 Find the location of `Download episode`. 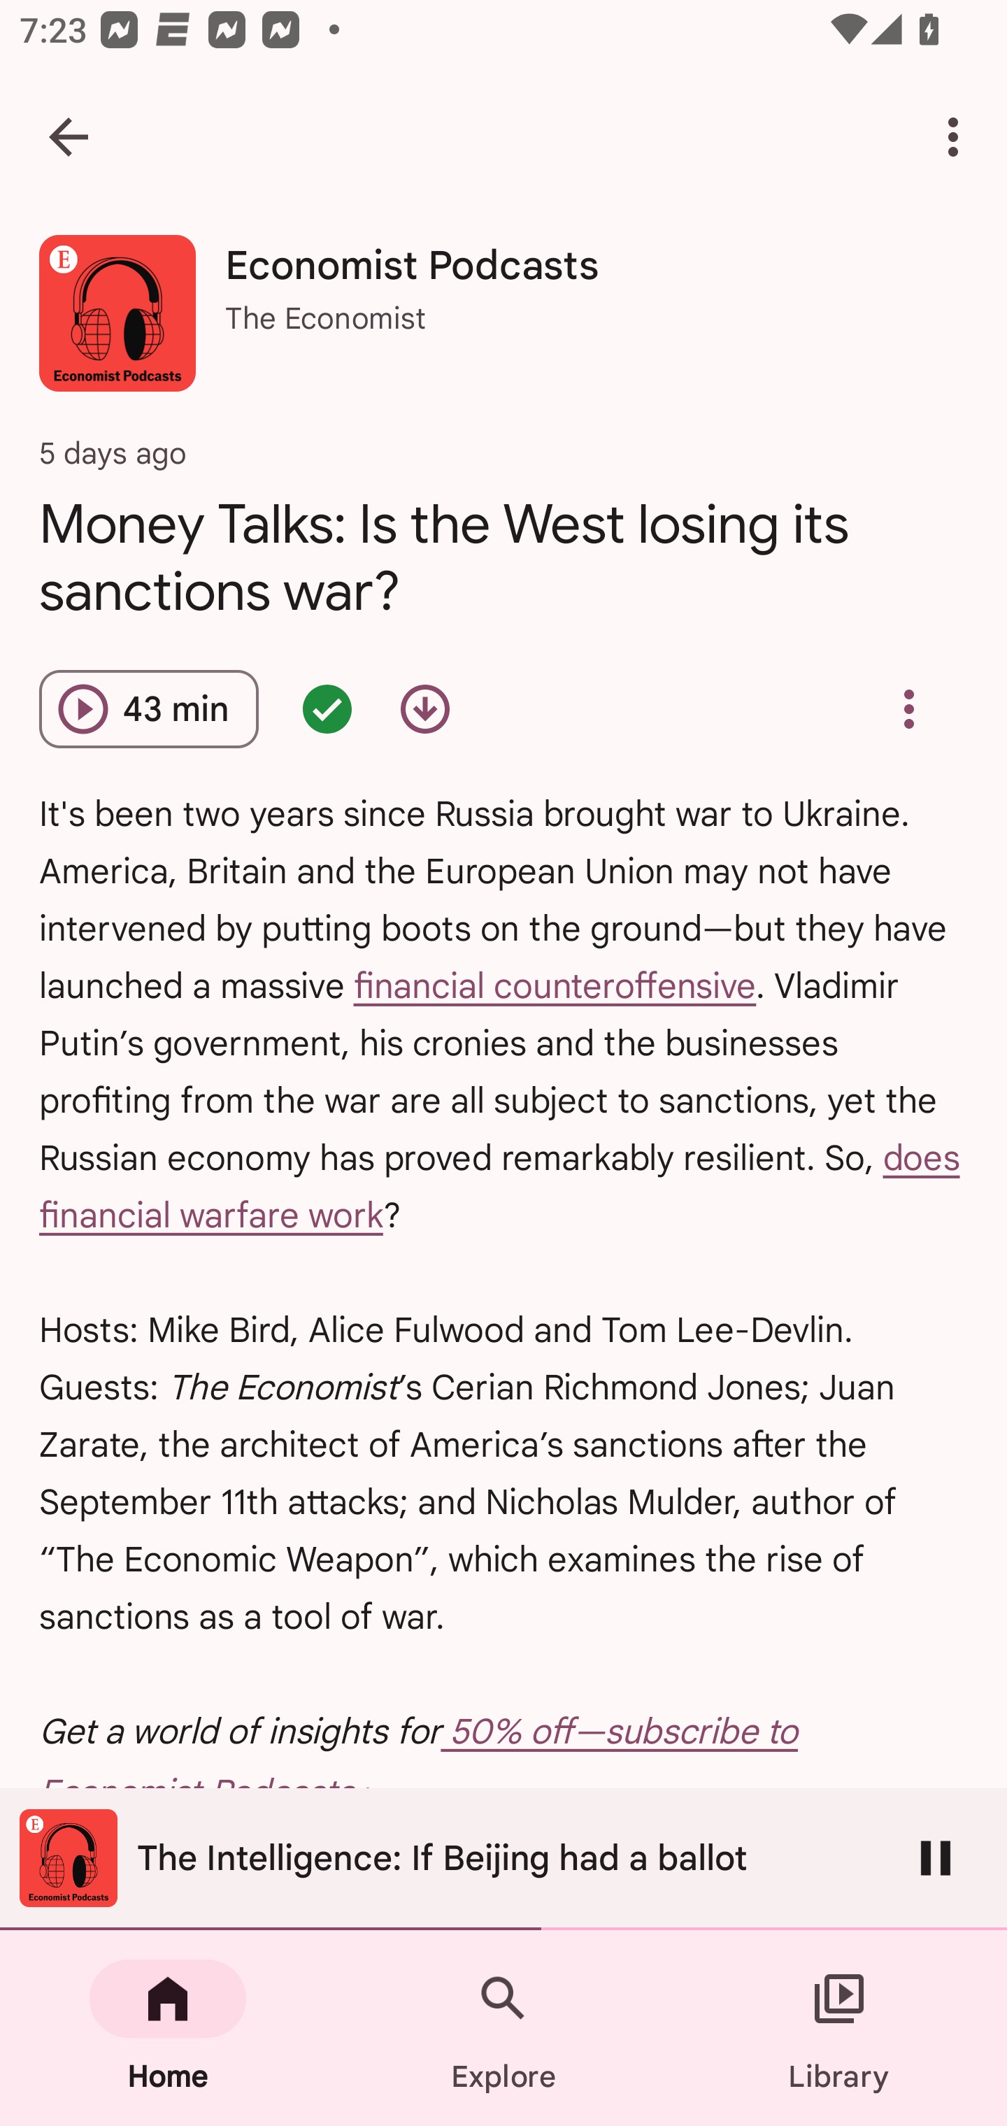

Download episode is located at coordinates (425, 709).